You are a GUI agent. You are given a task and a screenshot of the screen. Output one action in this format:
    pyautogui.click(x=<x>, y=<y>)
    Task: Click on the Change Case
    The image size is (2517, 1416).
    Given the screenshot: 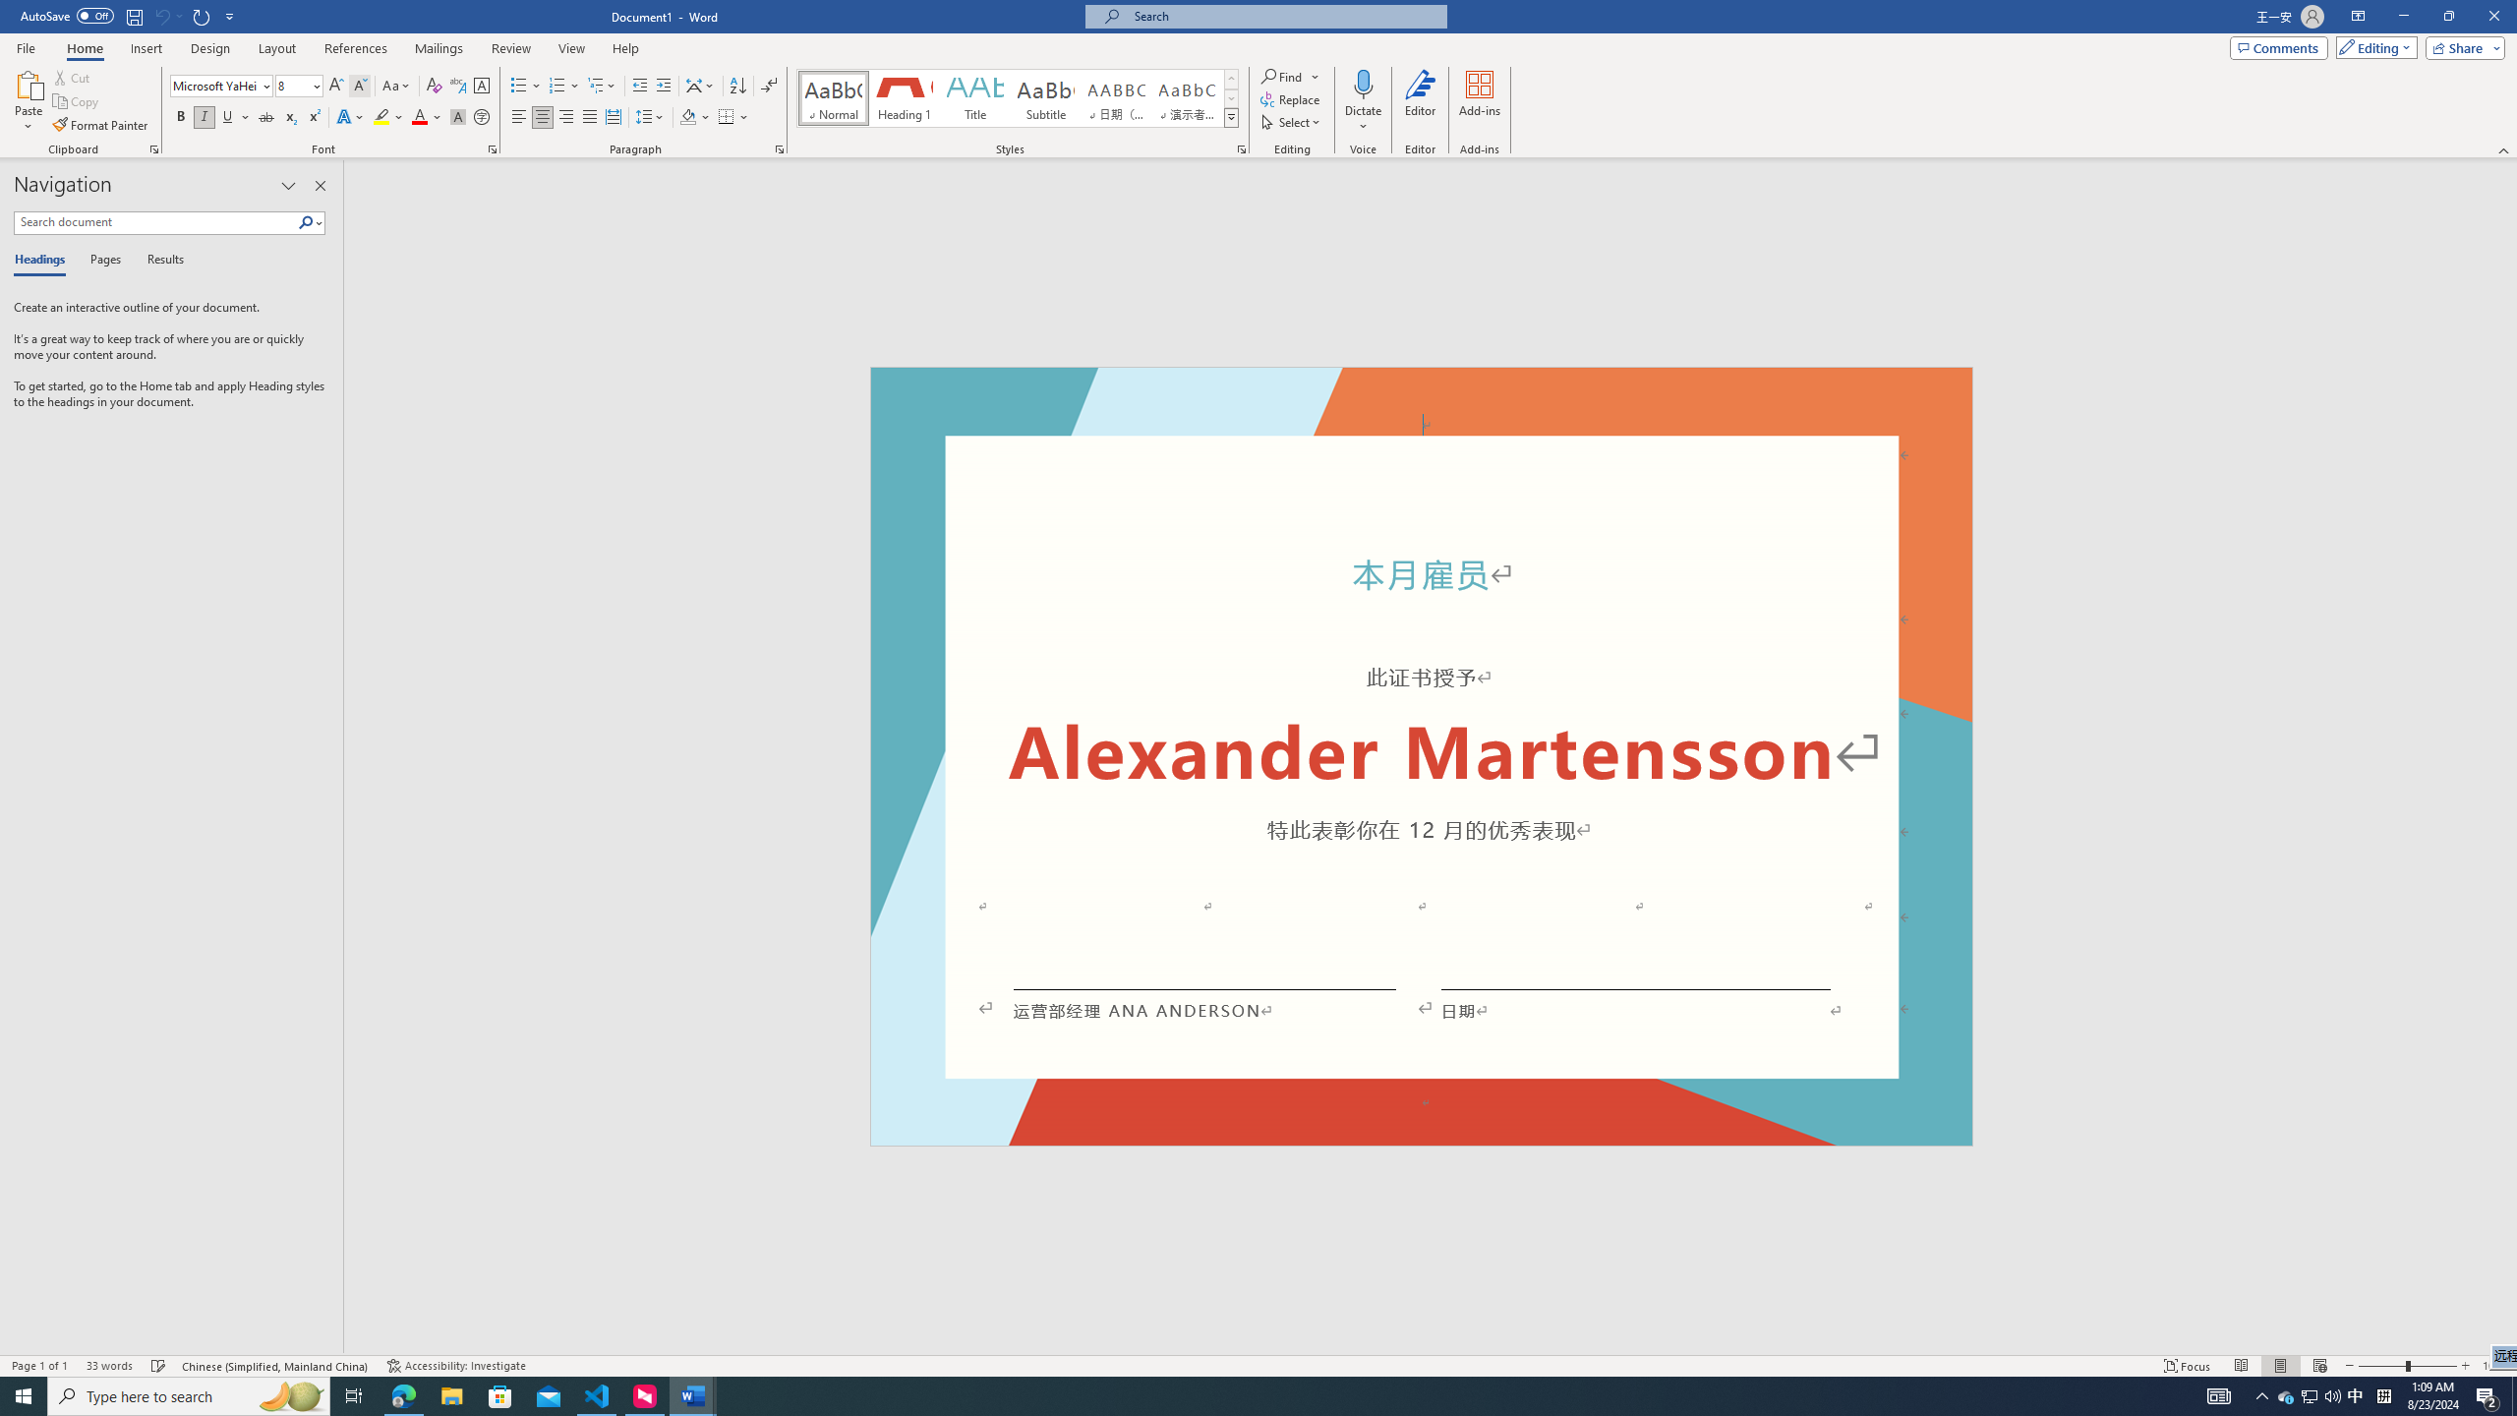 What is the action you would take?
    pyautogui.click(x=397, y=87)
    